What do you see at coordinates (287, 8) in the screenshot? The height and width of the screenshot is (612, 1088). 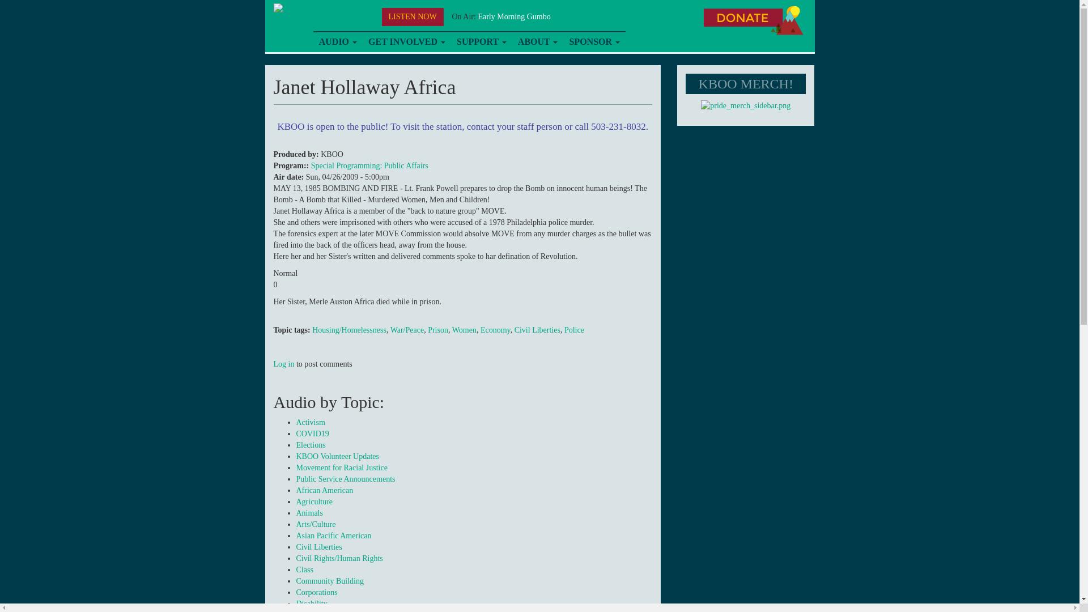 I see `Home` at bounding box center [287, 8].